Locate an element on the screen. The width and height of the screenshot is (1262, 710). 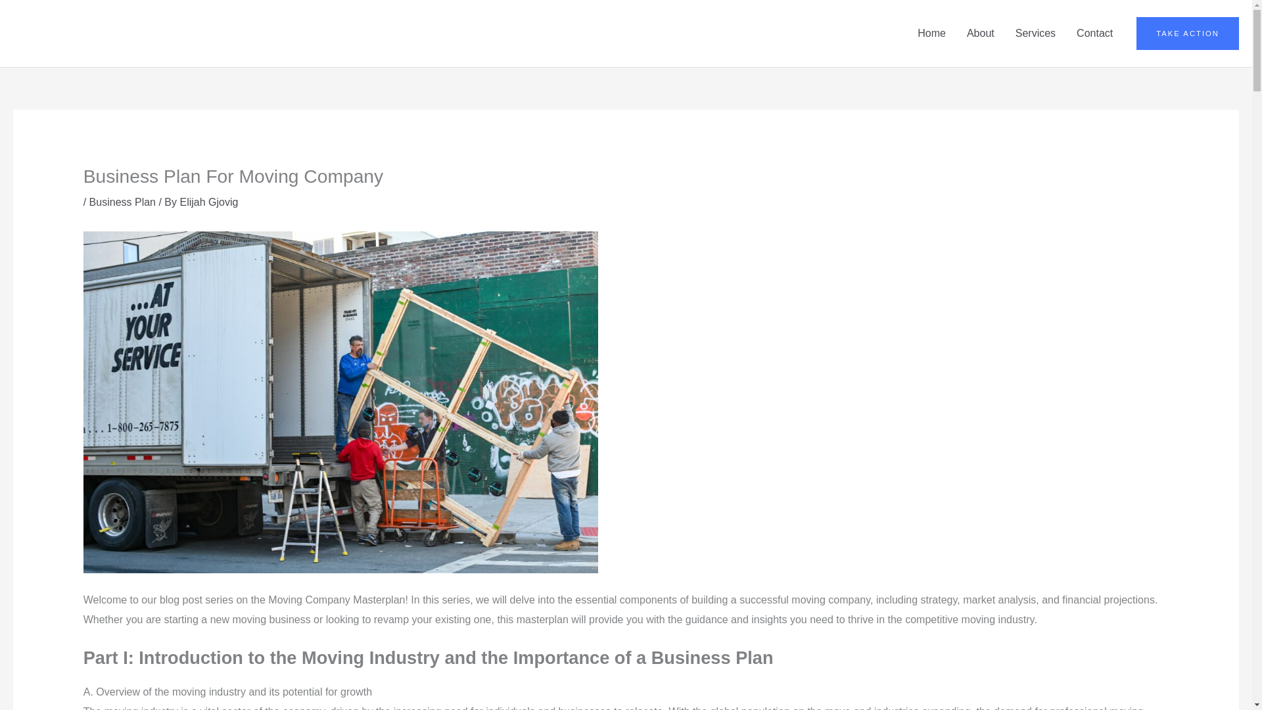
View all posts by Elijah Gjovig is located at coordinates (208, 202).